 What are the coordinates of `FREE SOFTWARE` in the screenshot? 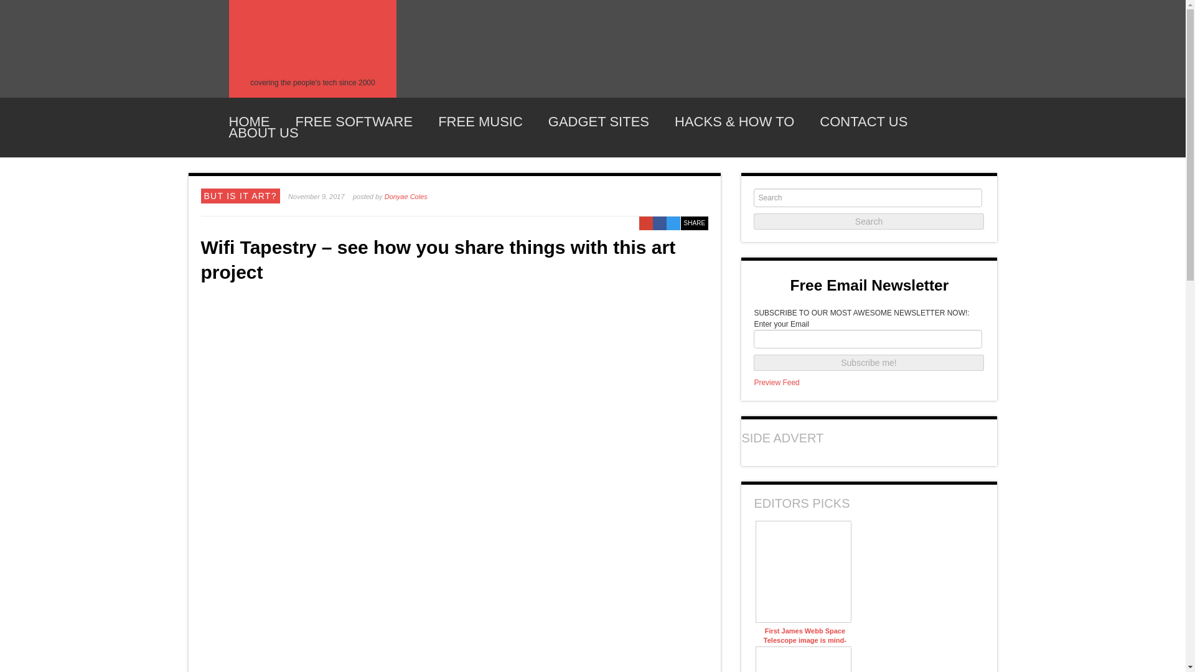 It's located at (354, 122).